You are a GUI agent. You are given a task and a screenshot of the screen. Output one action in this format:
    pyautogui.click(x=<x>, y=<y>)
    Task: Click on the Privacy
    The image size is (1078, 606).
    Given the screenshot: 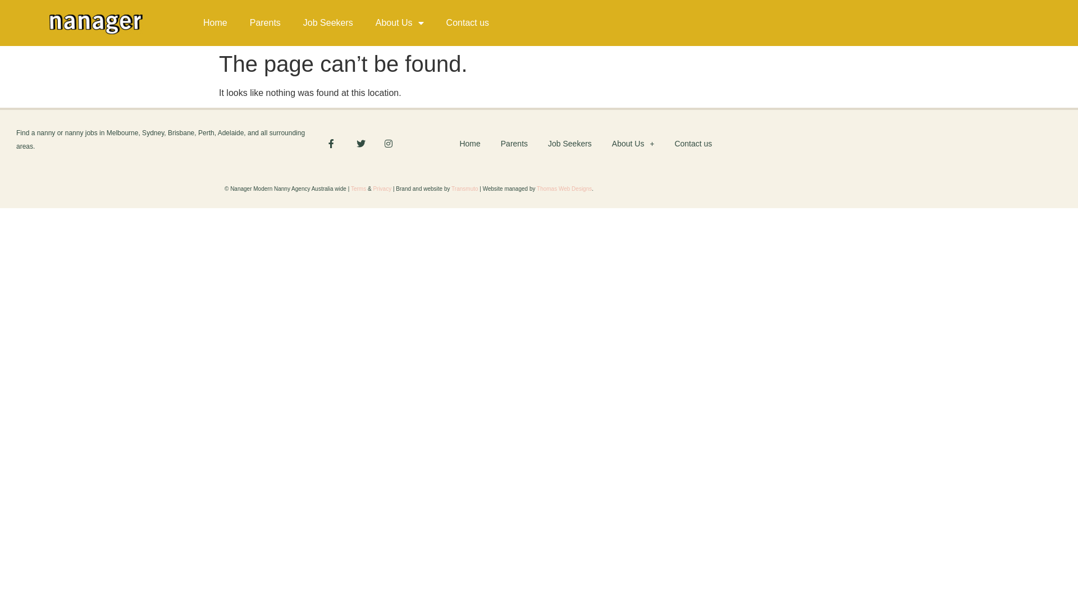 What is the action you would take?
    pyautogui.click(x=382, y=189)
    